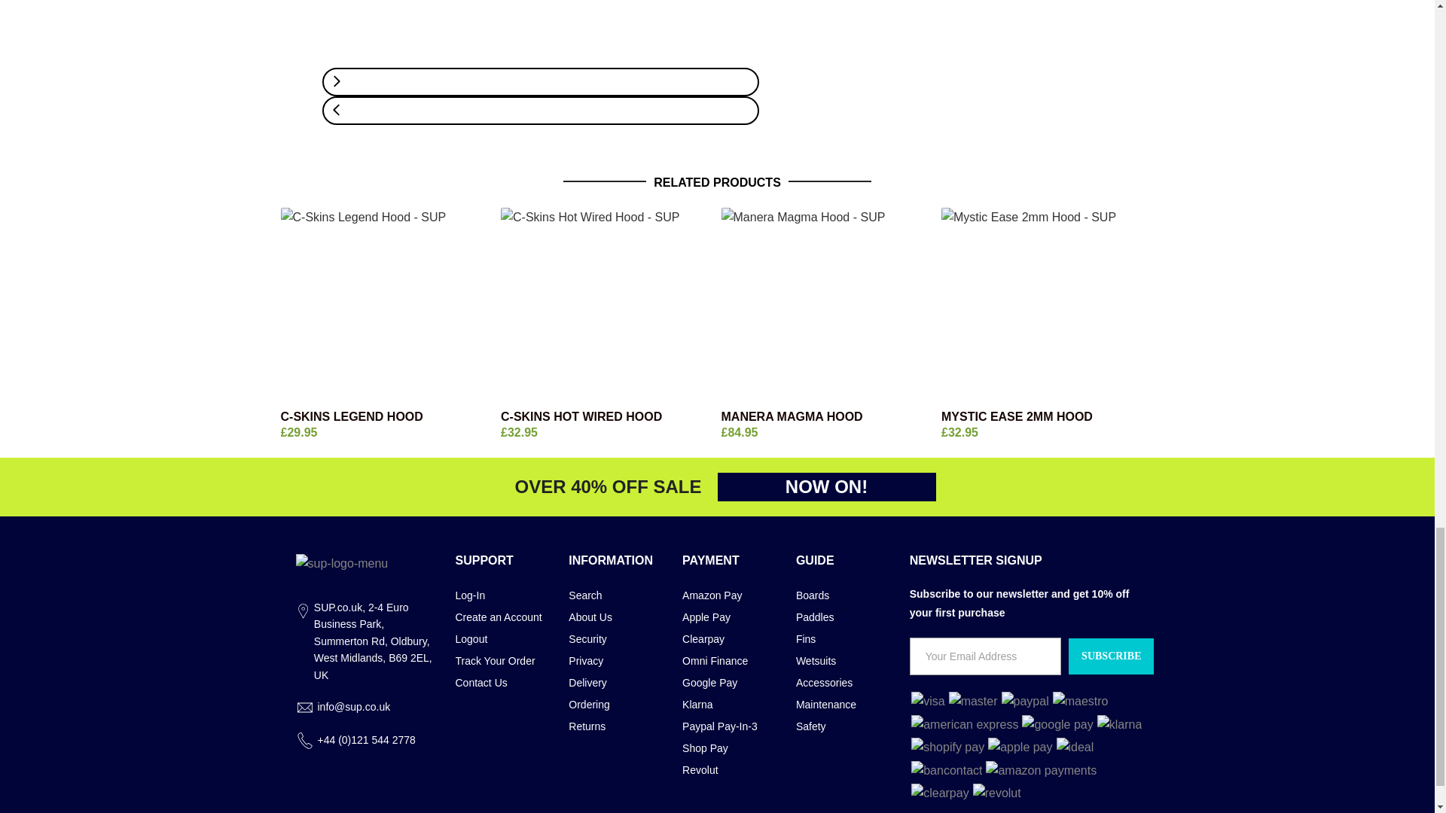  I want to click on Manera Magma Hood, so click(828, 306).